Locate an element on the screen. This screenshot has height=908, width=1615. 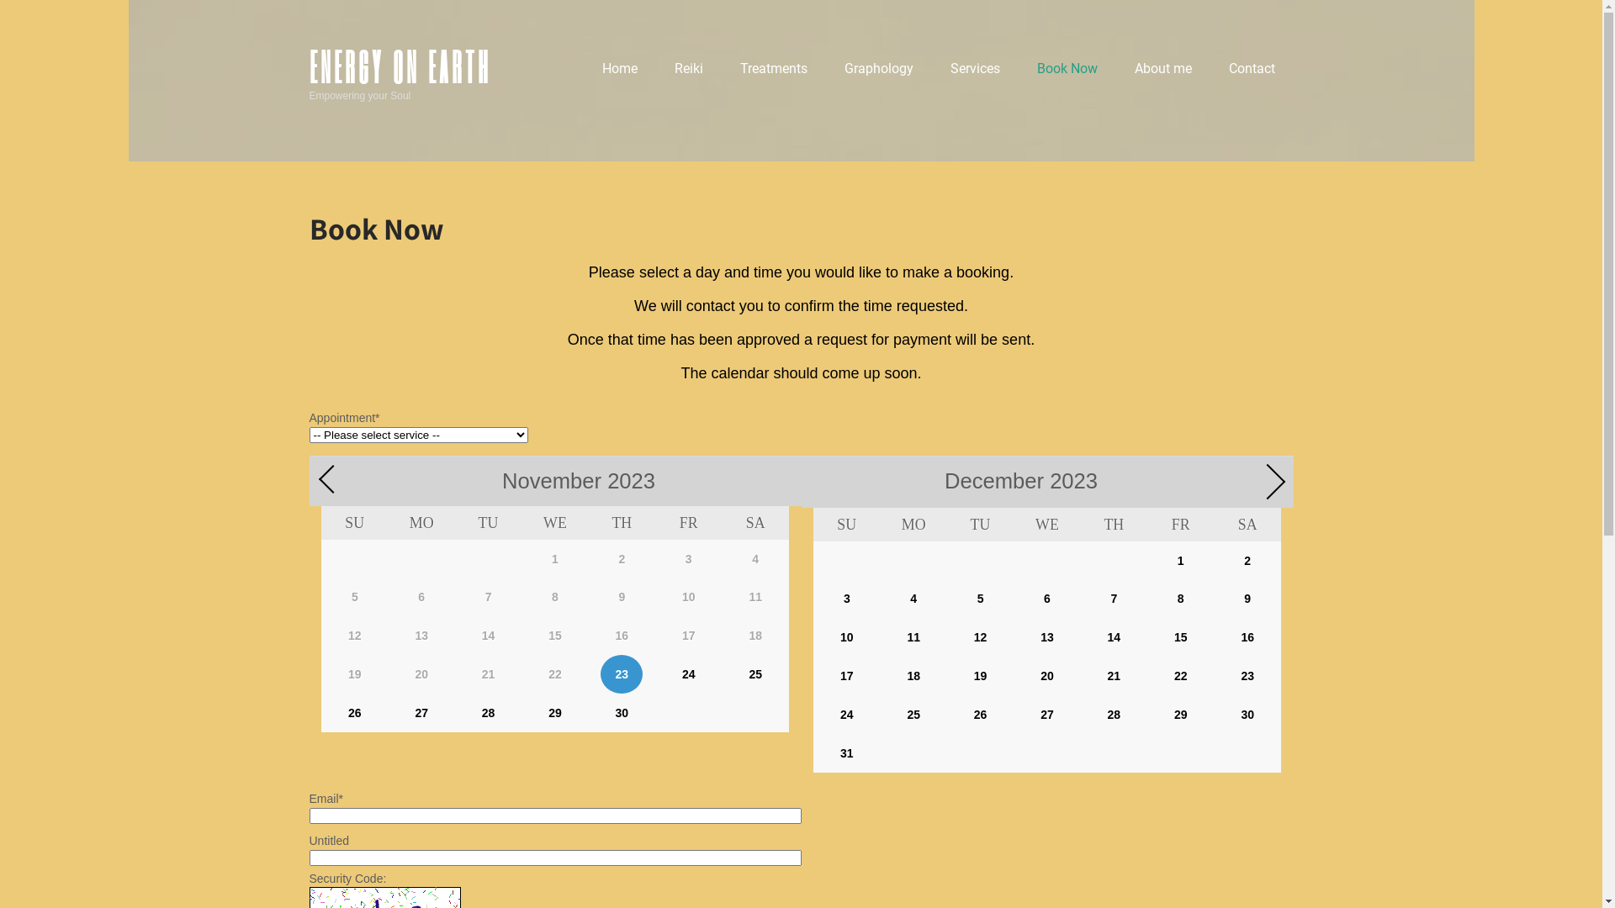
6 is located at coordinates (1047, 599).